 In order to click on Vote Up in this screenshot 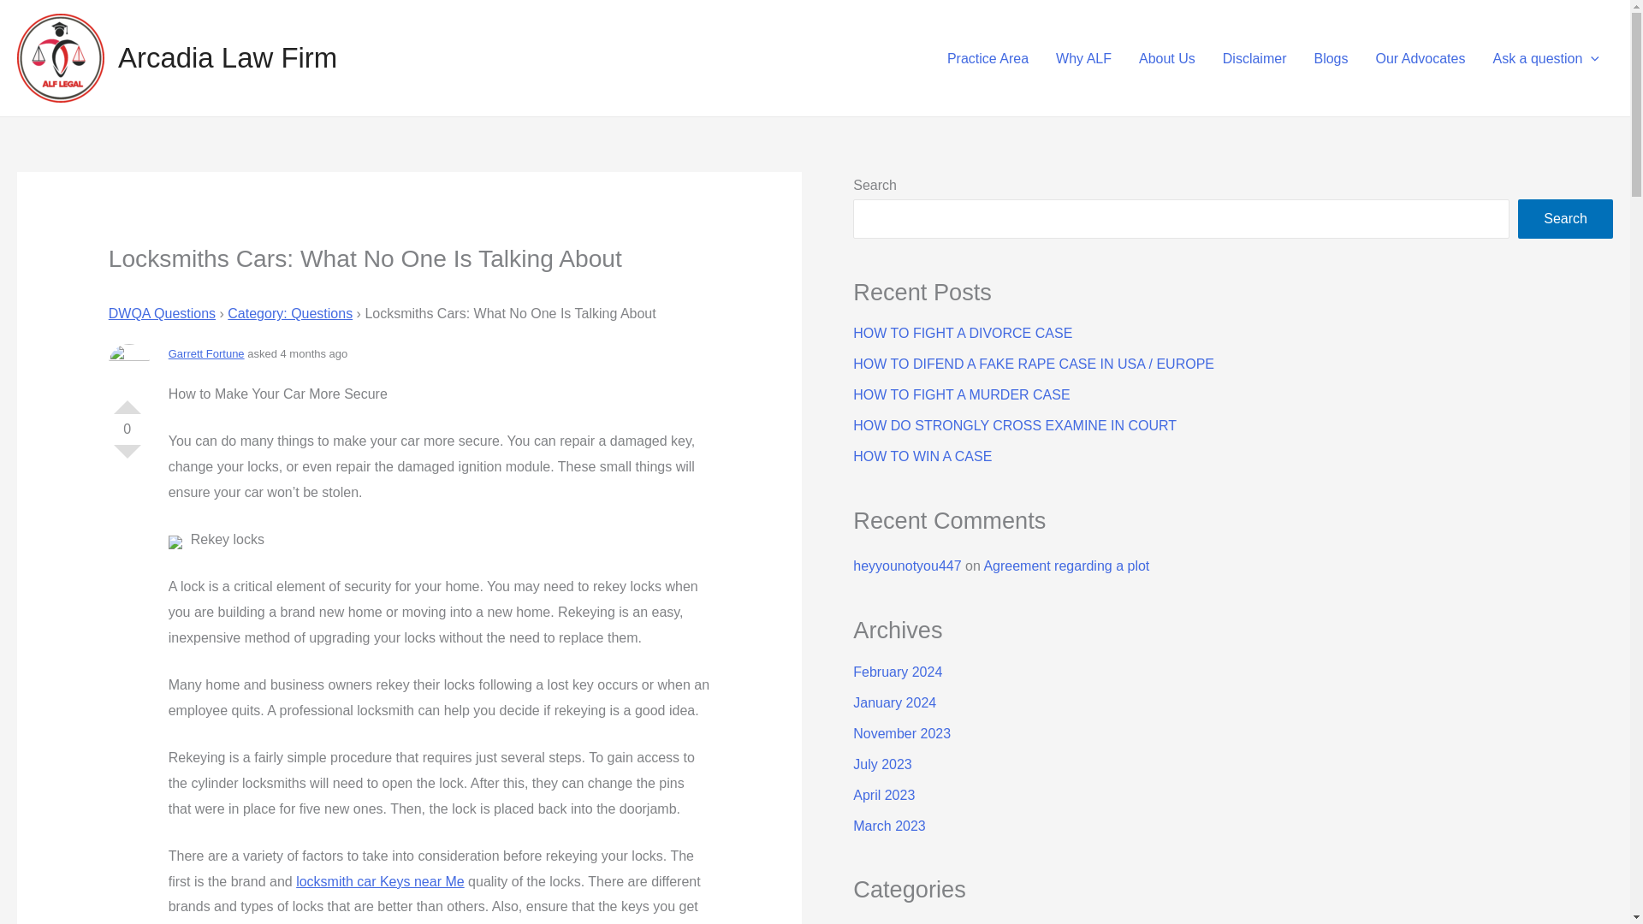, I will do `click(127, 400)`.